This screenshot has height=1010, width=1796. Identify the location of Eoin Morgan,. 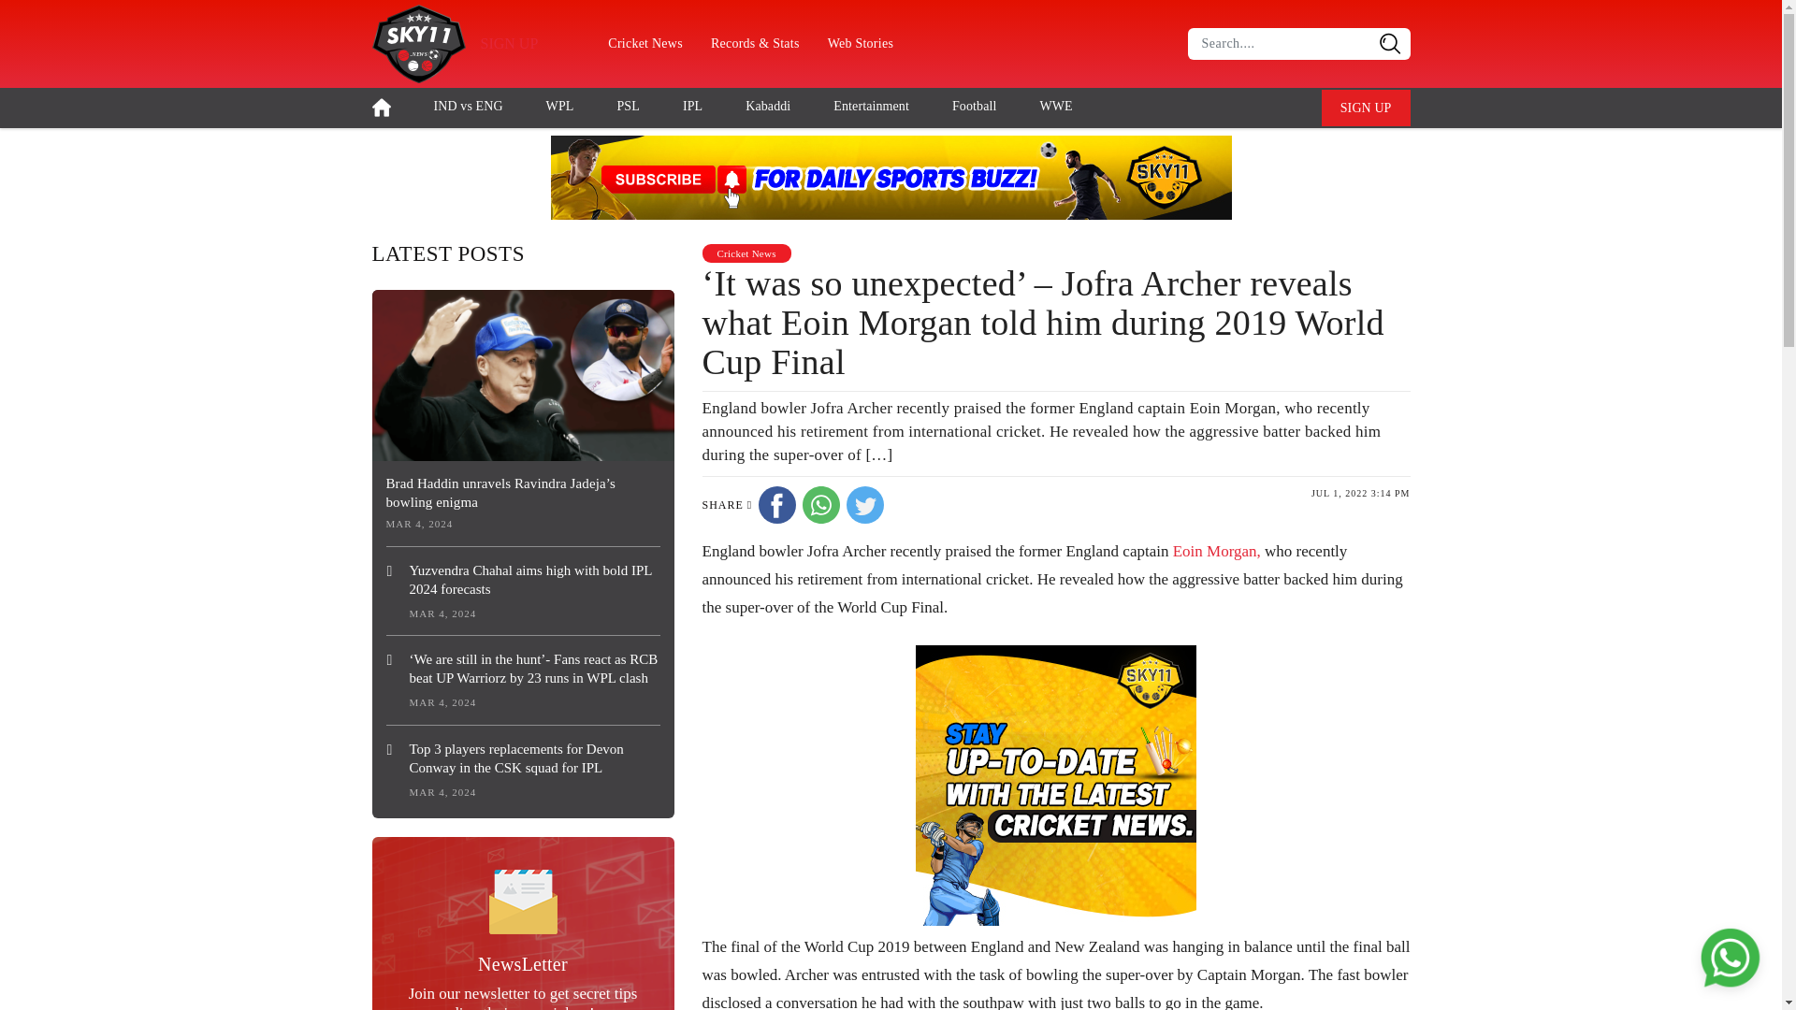
(1216, 551).